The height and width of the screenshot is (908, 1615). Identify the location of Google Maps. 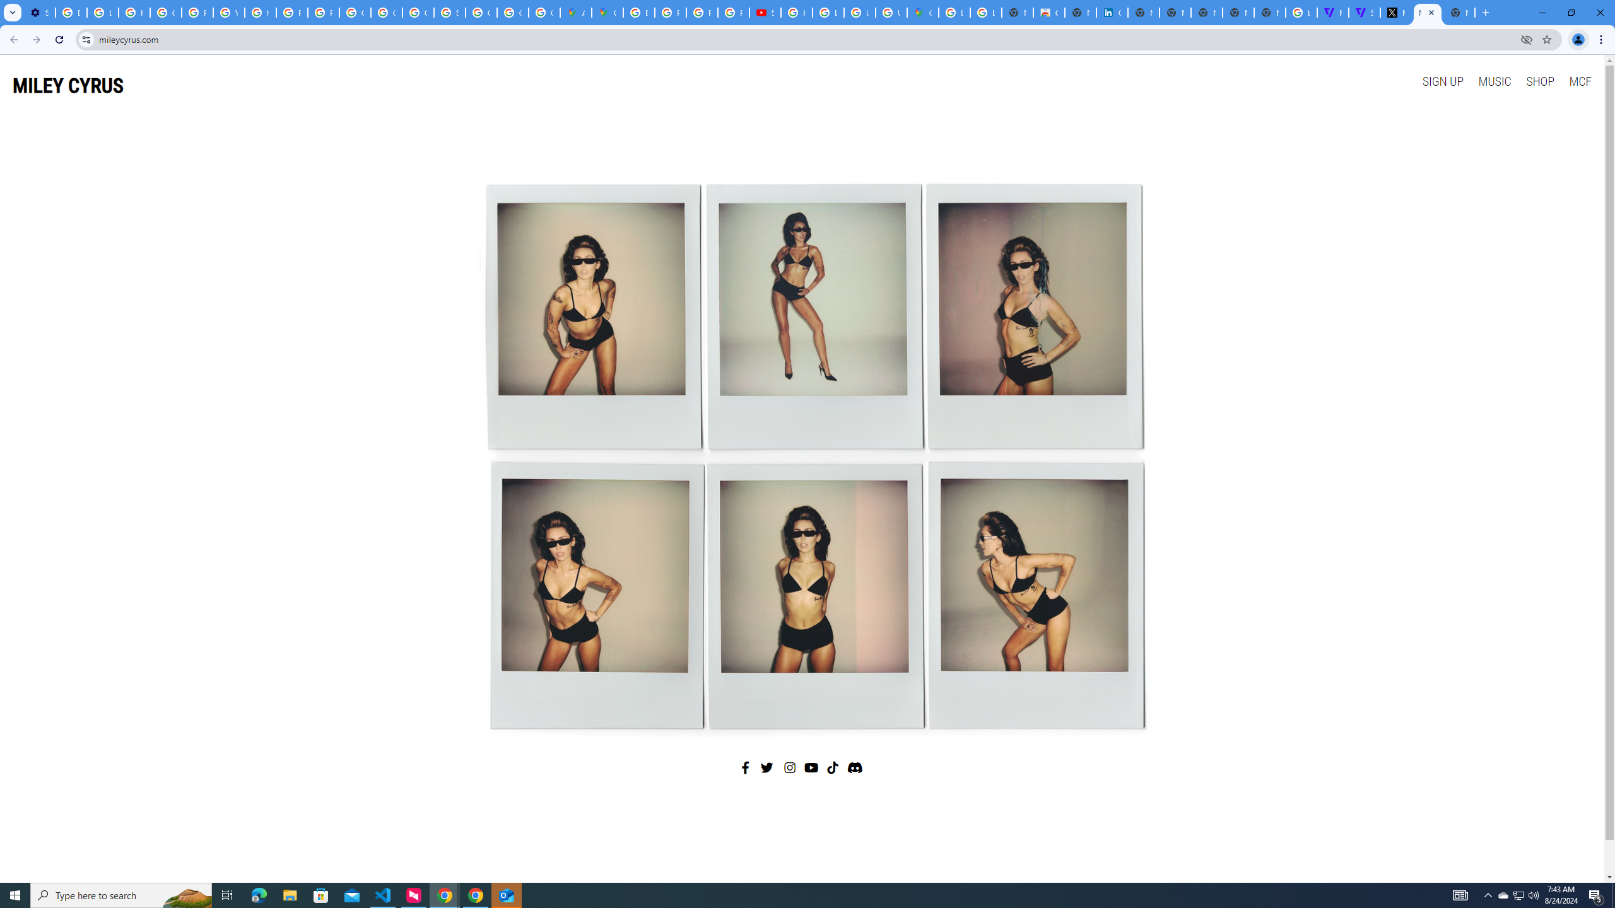
(922, 13).